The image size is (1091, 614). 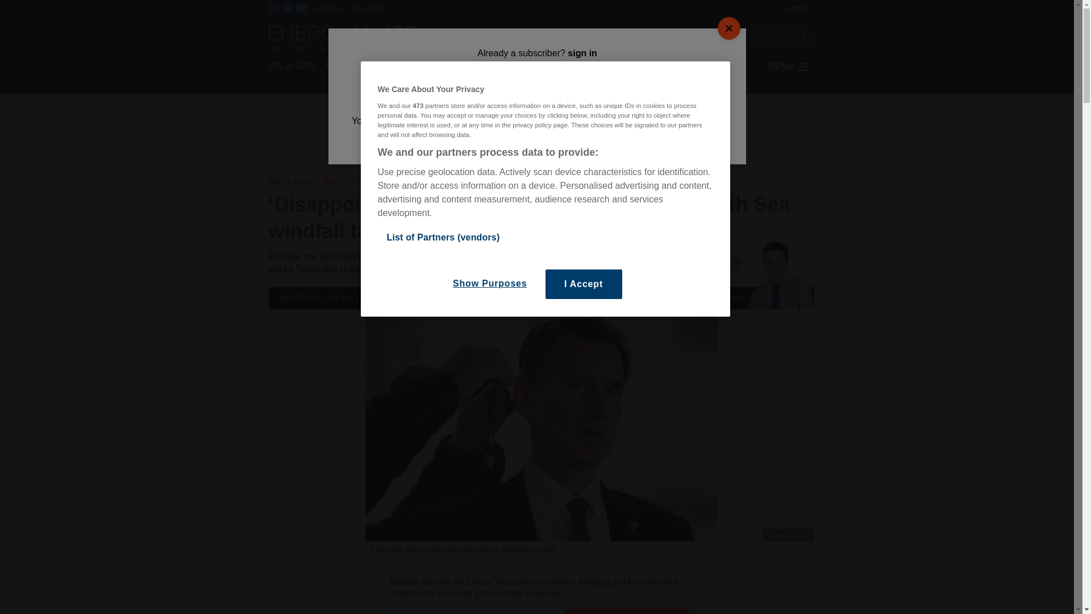 What do you see at coordinates (342, 37) in the screenshot?
I see `Energy Voice` at bounding box center [342, 37].